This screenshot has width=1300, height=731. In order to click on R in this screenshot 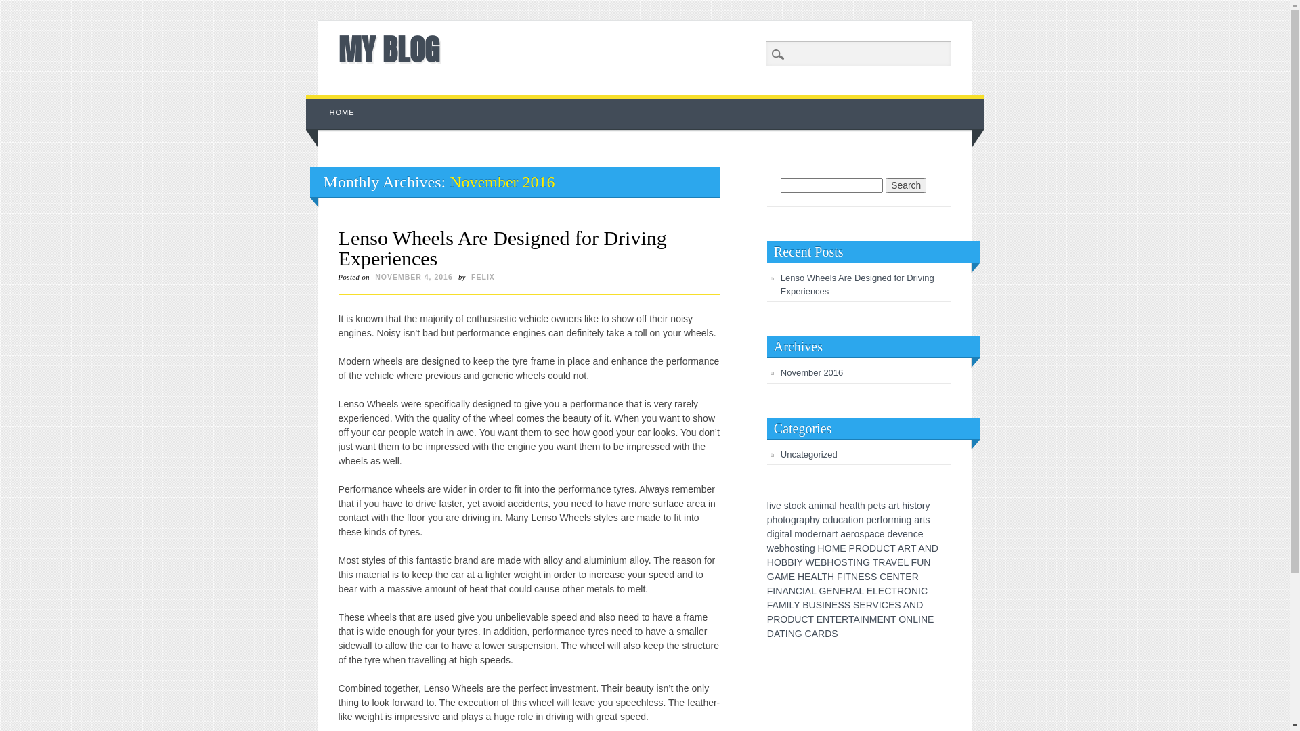, I will do `click(869, 605)`.